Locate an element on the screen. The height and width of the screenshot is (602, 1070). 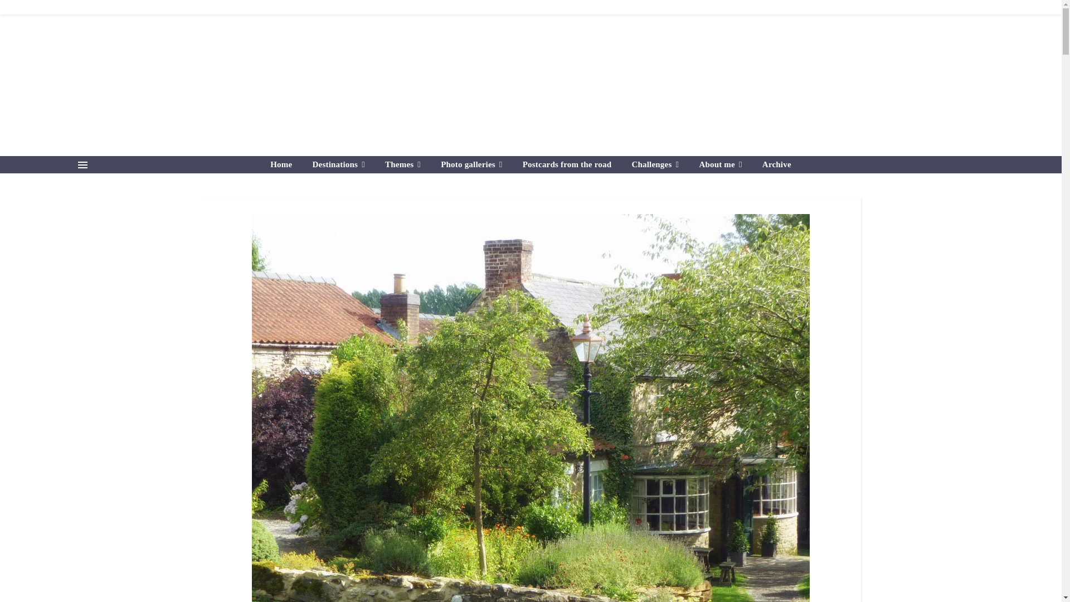
Home is located at coordinates (285, 164).